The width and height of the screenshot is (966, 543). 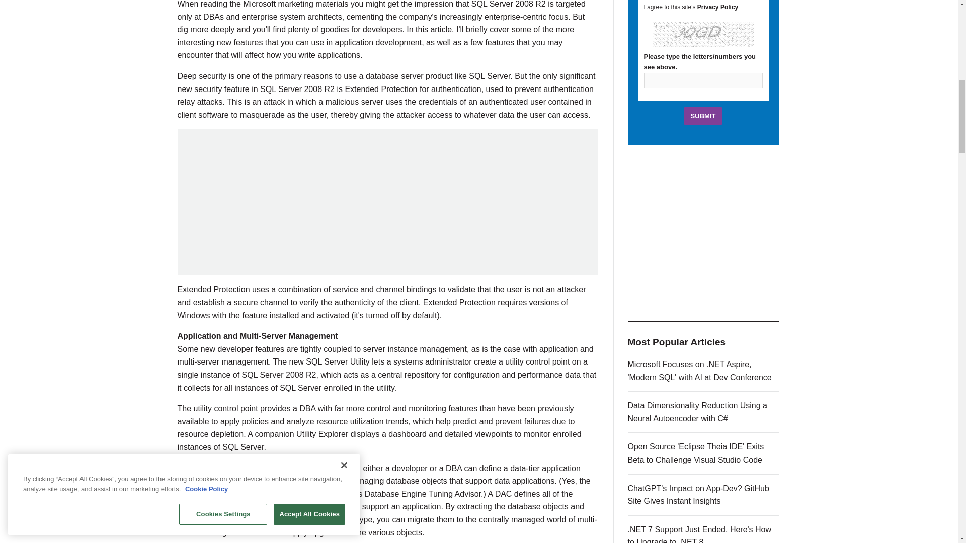 What do you see at coordinates (703, 116) in the screenshot?
I see `Submit` at bounding box center [703, 116].